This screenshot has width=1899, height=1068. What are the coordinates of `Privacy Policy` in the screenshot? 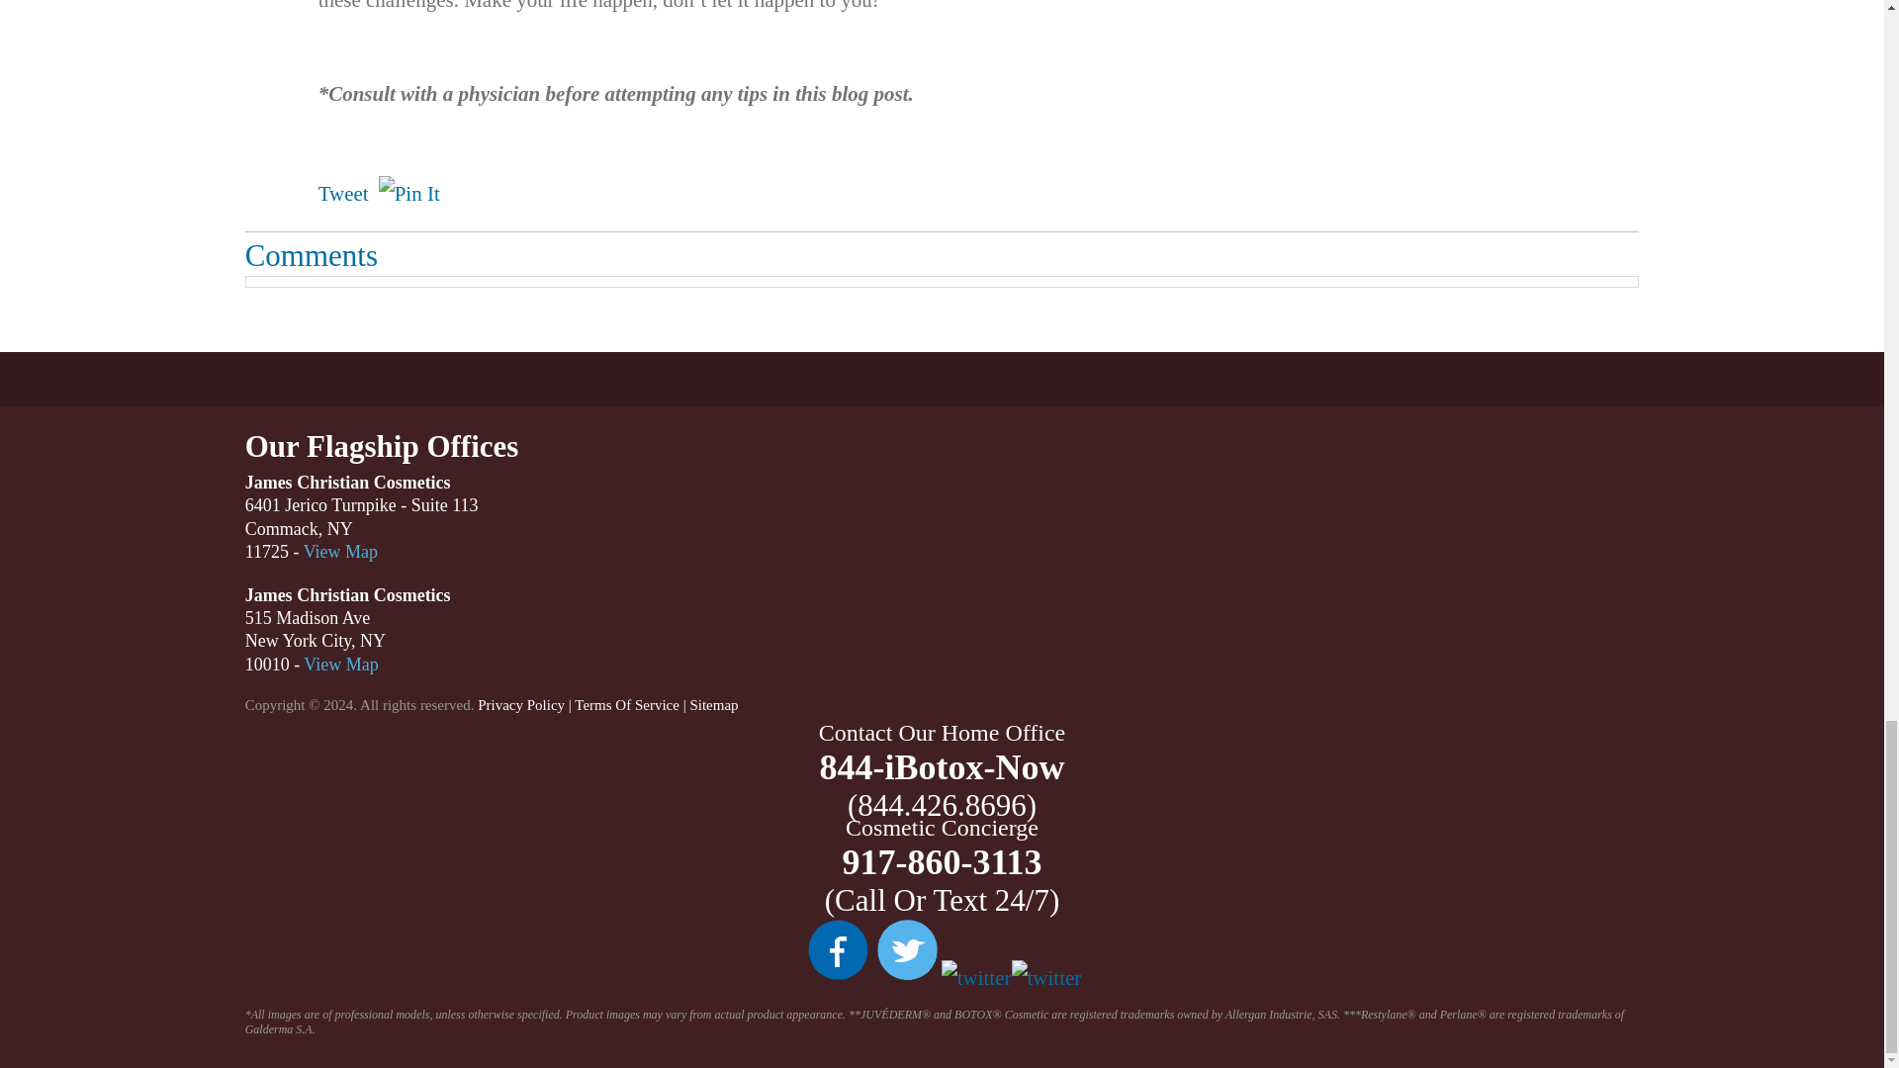 It's located at (520, 705).